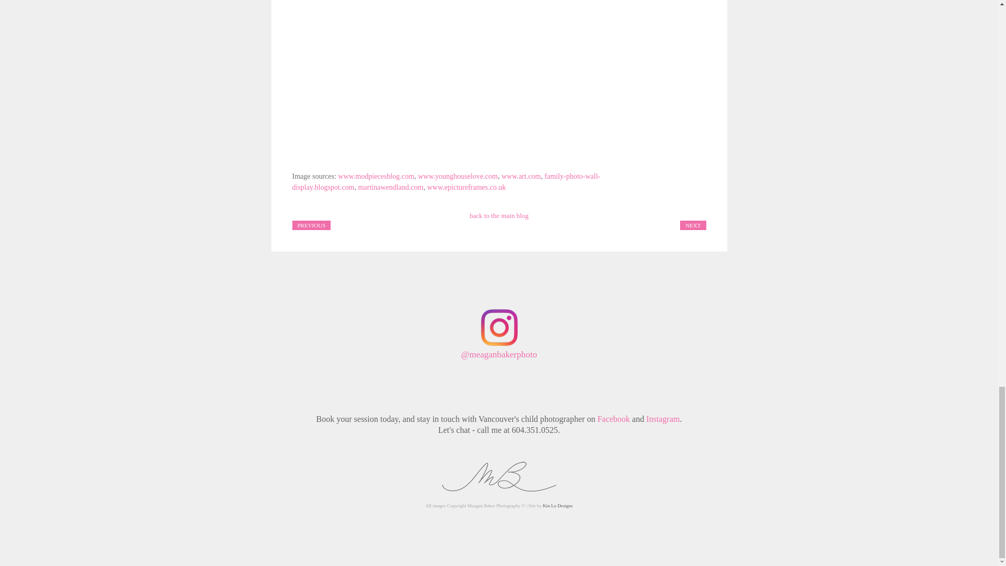 The image size is (1006, 566). I want to click on back to the main blog, so click(499, 215).